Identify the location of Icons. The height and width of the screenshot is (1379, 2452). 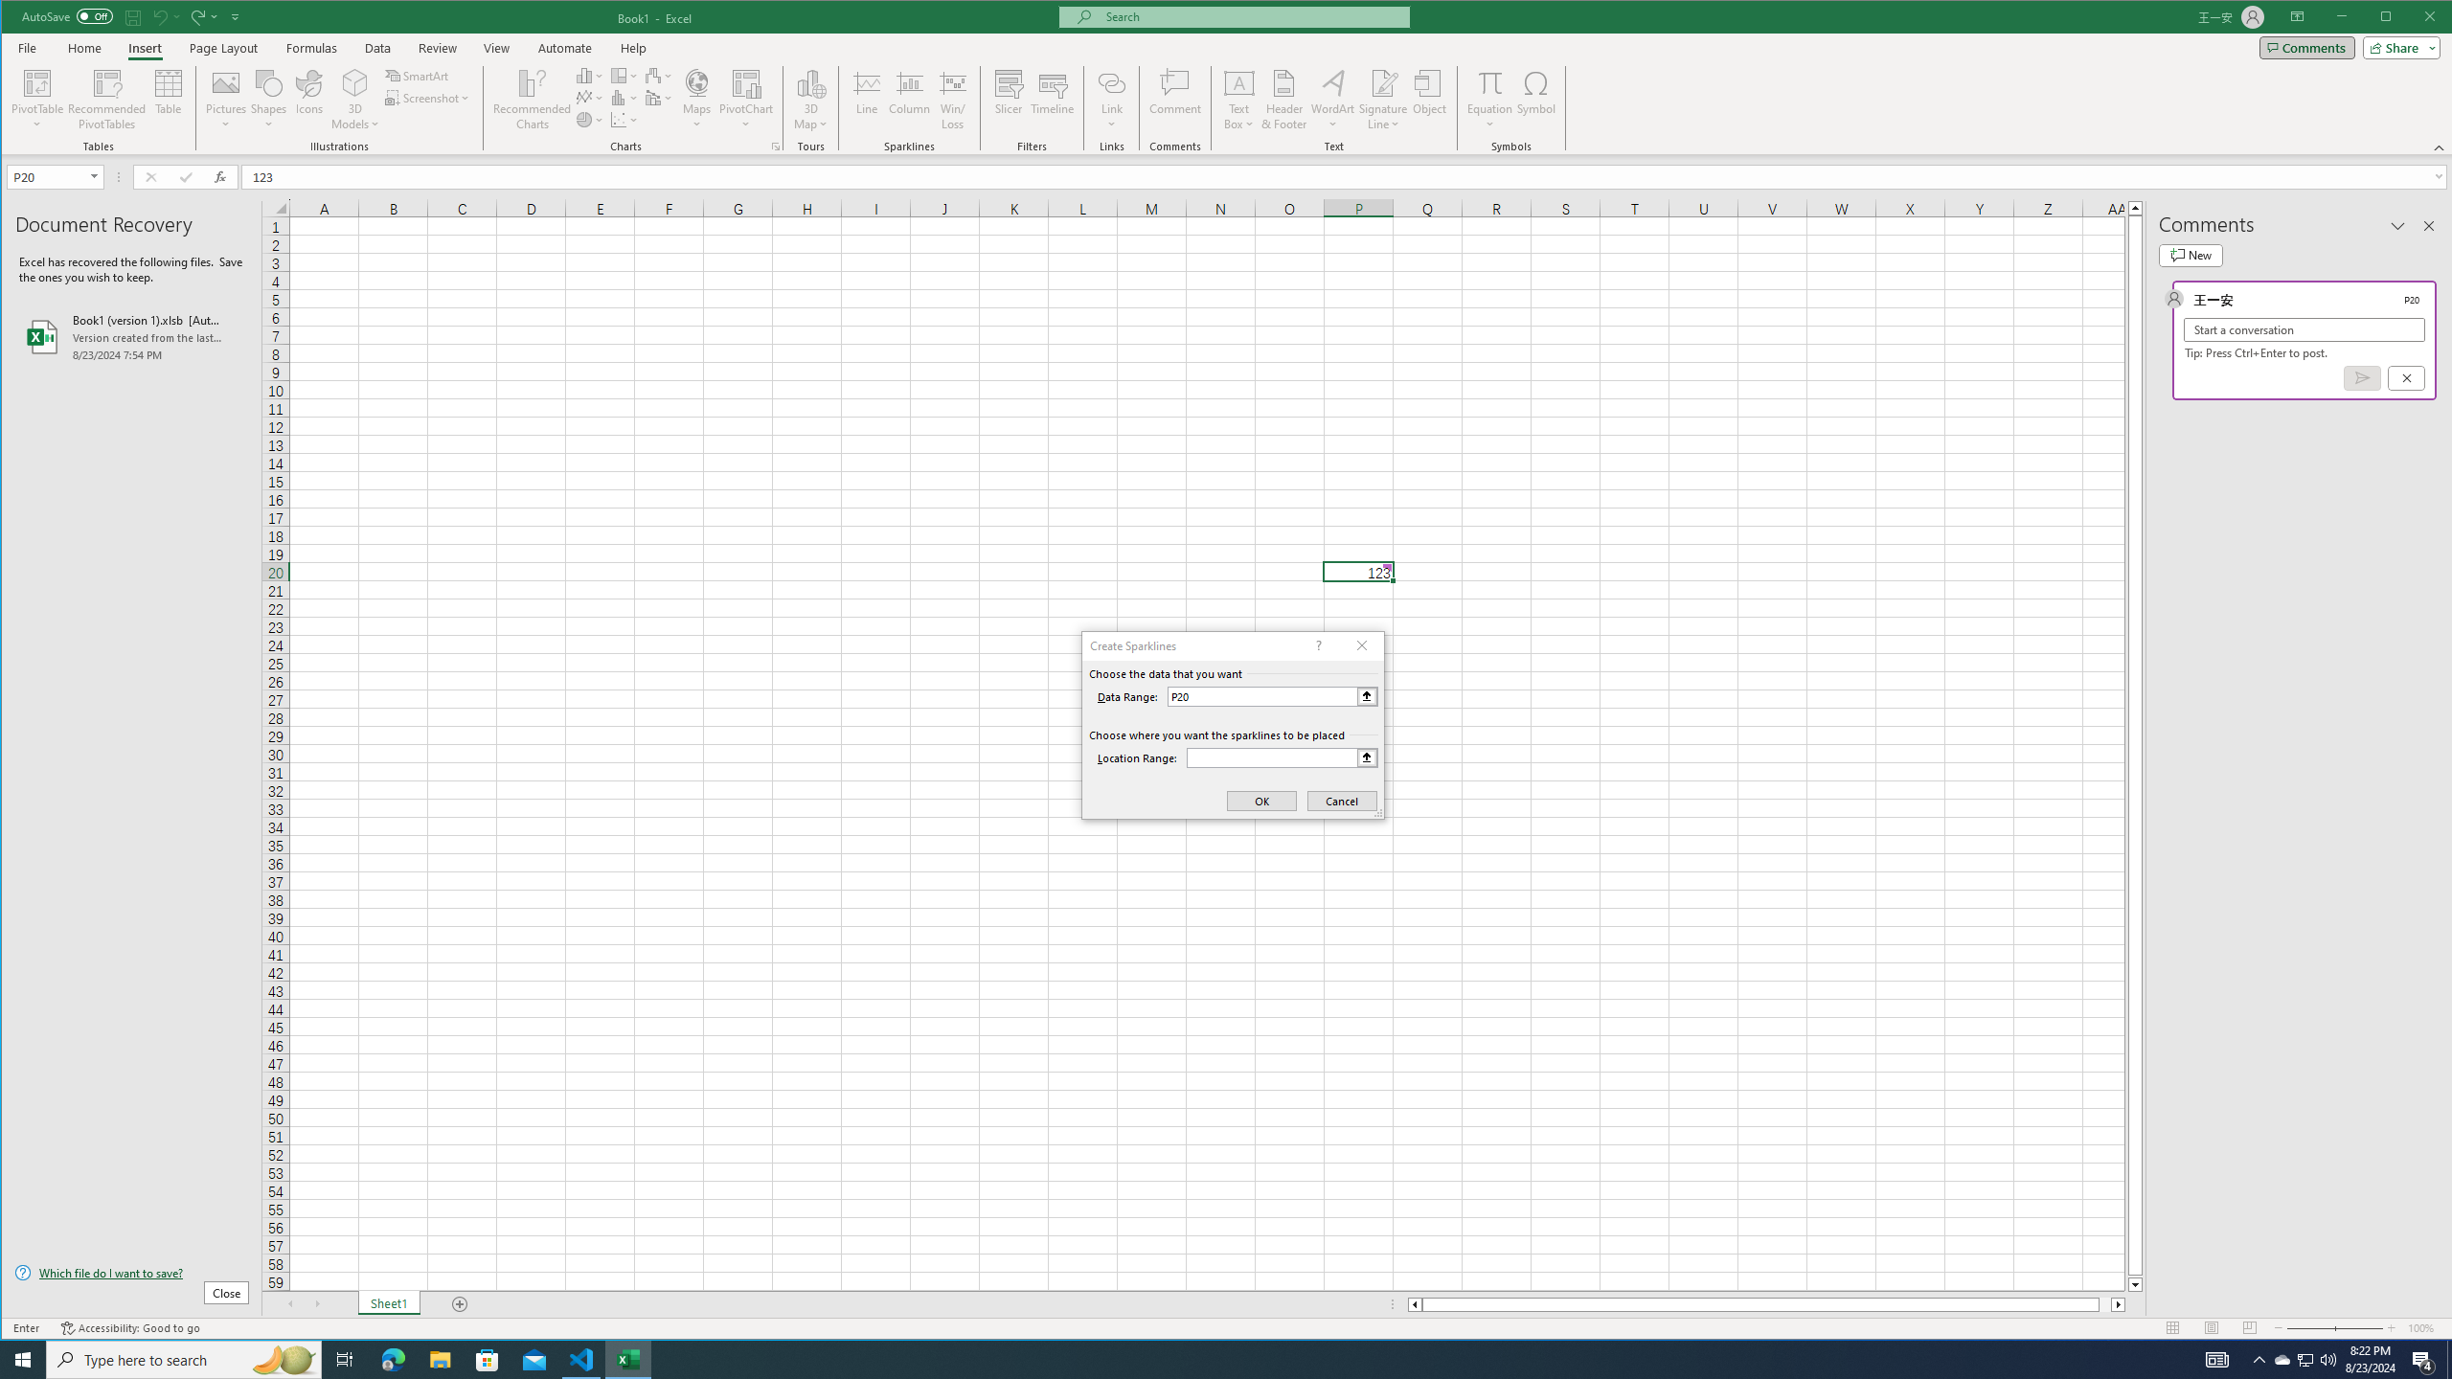
(308, 100).